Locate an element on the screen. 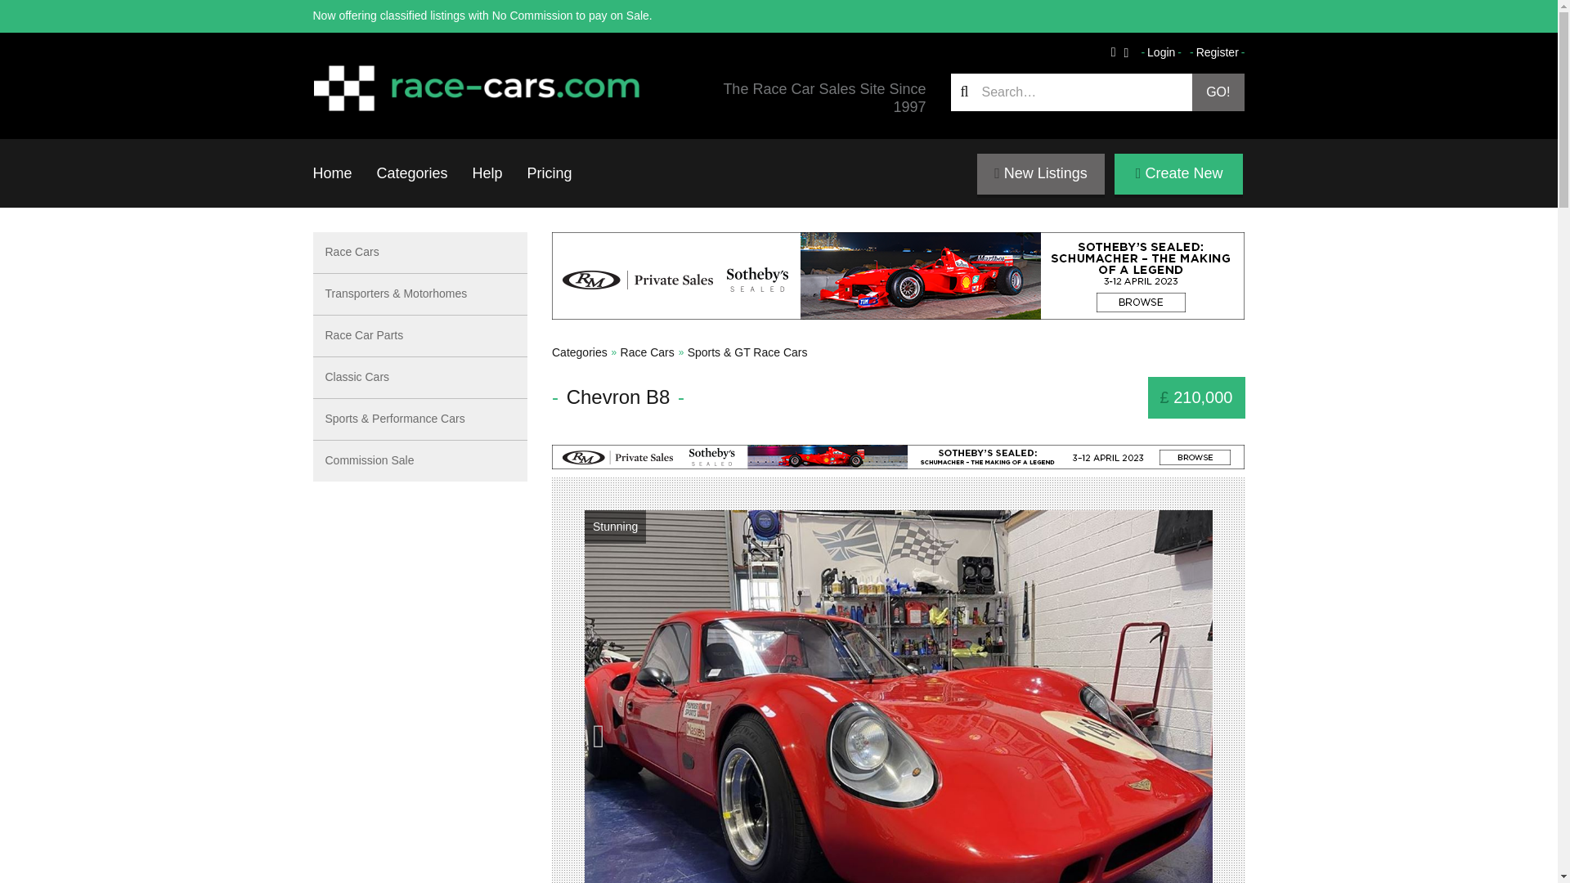  Pricing is located at coordinates (549, 173).